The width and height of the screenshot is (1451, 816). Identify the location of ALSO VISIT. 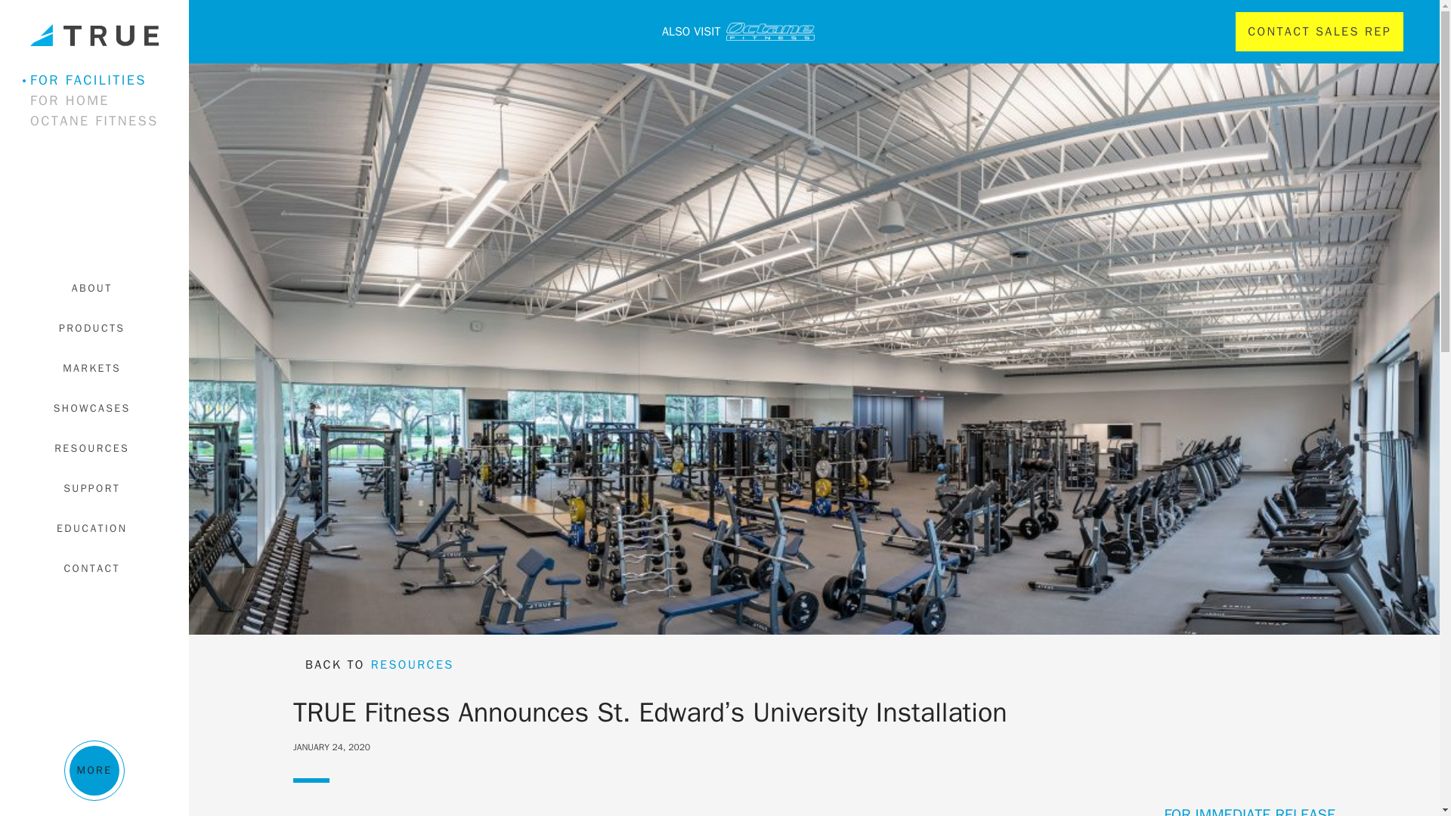
(519, 32).